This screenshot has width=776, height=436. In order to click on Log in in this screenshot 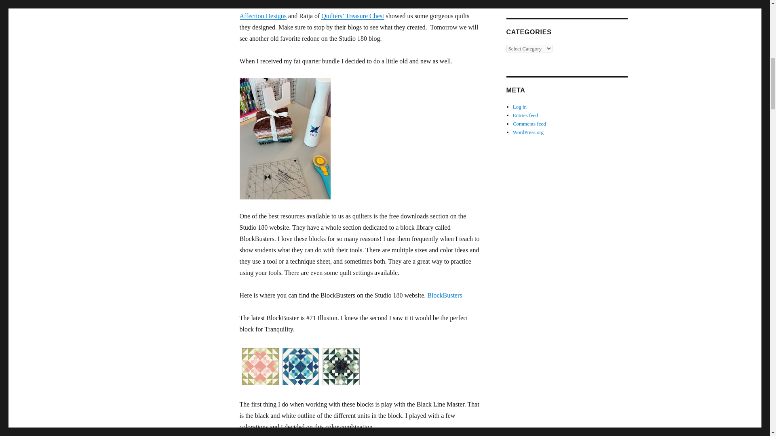, I will do `click(520, 107)`.